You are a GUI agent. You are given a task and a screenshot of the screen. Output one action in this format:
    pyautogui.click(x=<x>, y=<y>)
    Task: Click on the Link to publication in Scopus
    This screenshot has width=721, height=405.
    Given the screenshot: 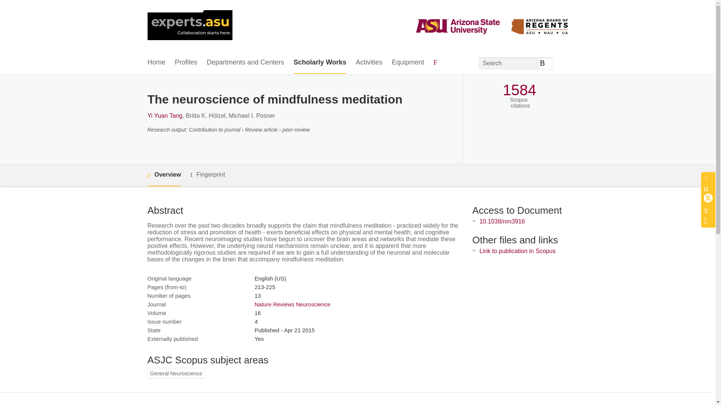 What is the action you would take?
    pyautogui.click(x=517, y=251)
    